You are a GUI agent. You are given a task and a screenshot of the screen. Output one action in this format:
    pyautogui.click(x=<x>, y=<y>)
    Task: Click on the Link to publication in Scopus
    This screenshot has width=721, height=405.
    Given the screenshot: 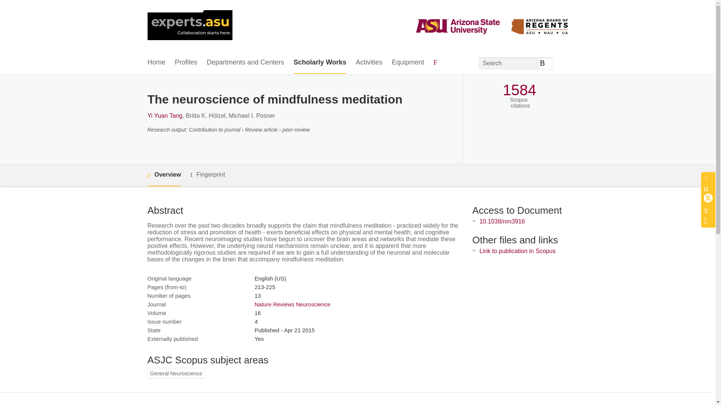 What is the action you would take?
    pyautogui.click(x=517, y=251)
    